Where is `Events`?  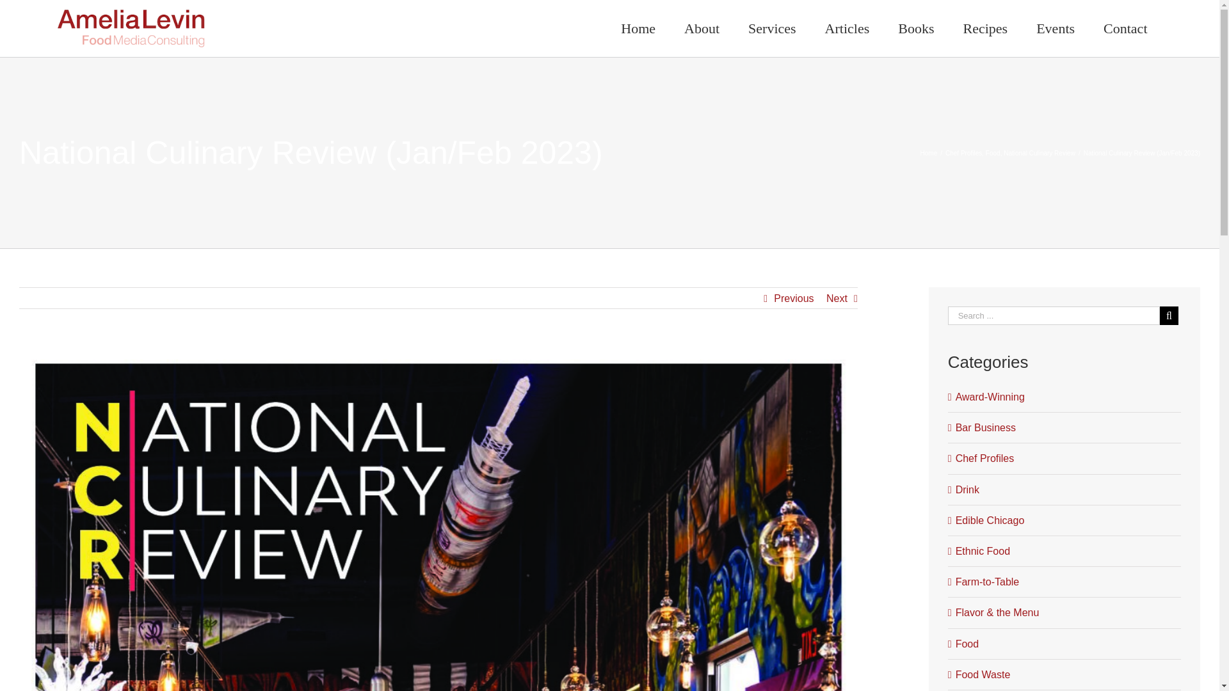
Events is located at coordinates (1056, 28).